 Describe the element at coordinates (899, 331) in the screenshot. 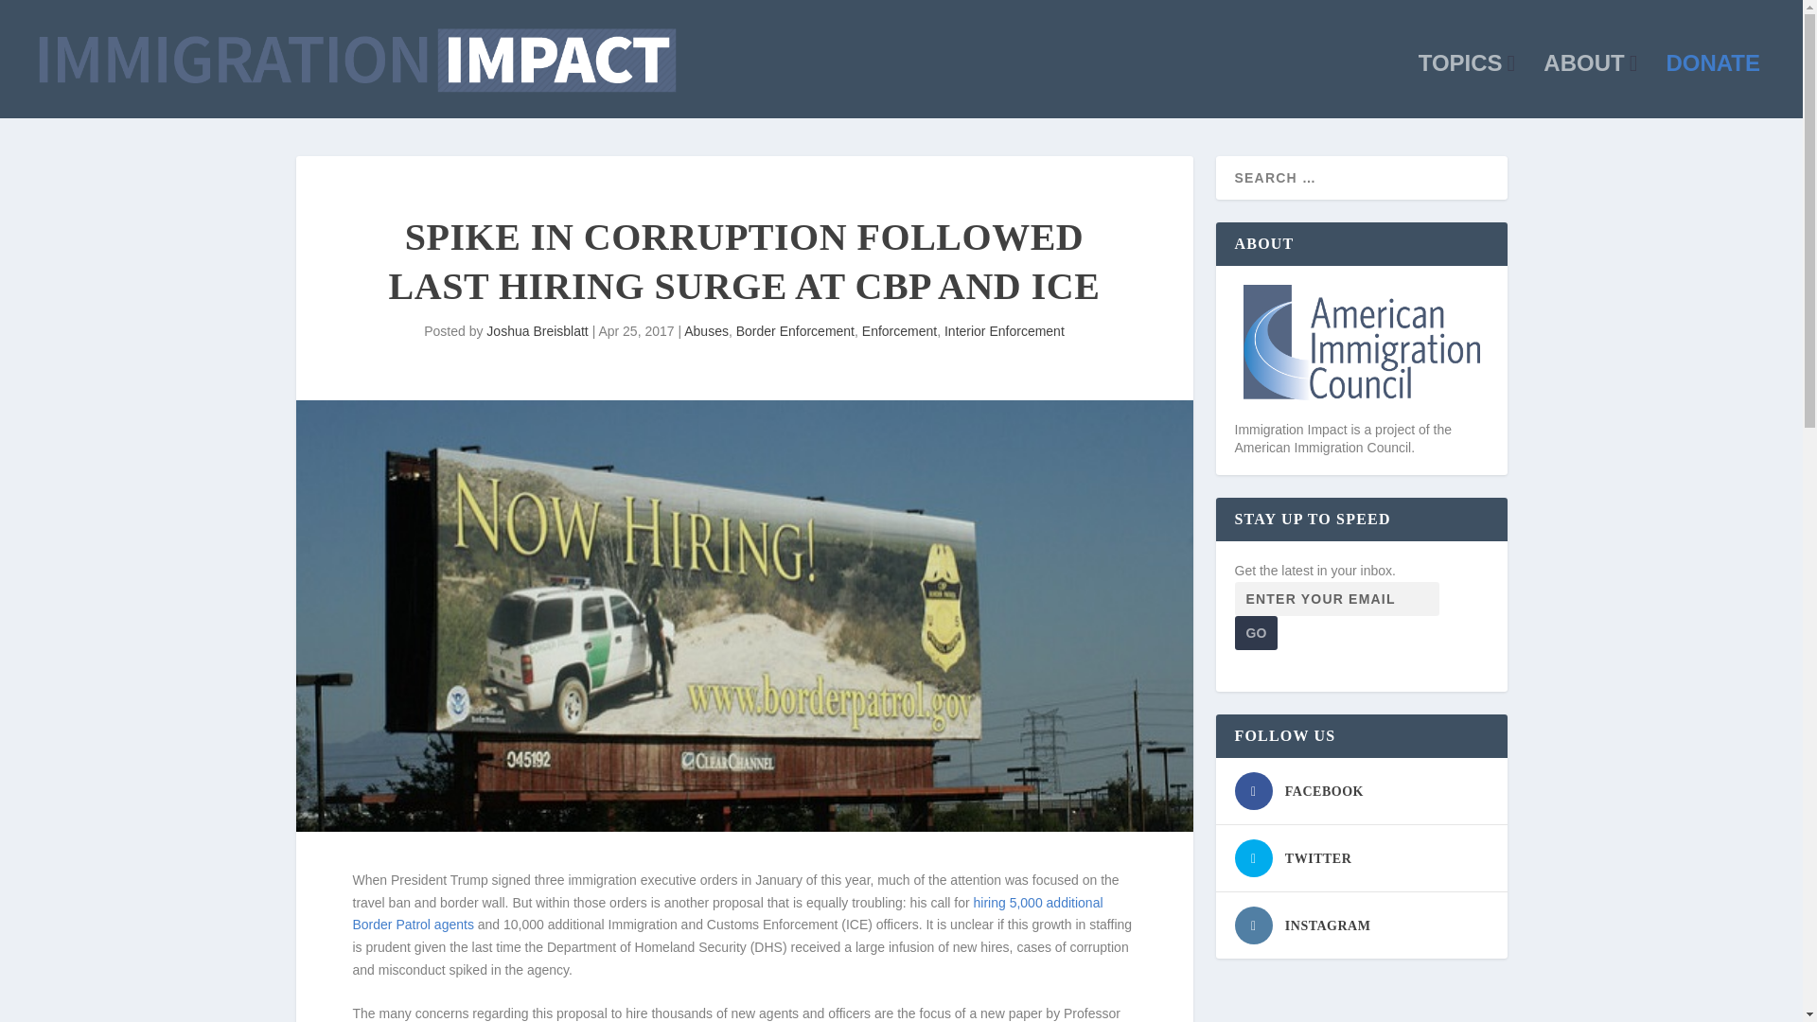

I see `Enforcement` at that location.